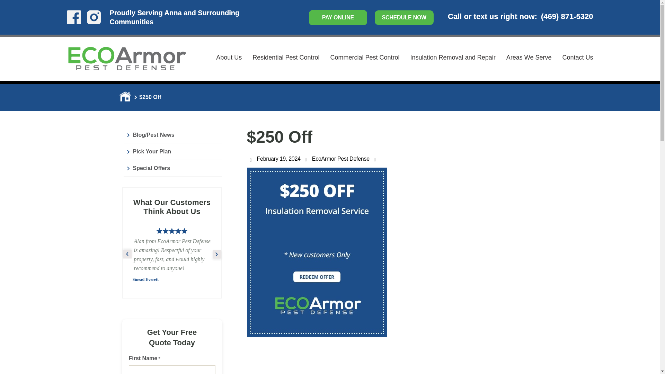 The height and width of the screenshot is (374, 665). Describe the element at coordinates (364, 57) in the screenshot. I see `Commercial Pest Control` at that location.